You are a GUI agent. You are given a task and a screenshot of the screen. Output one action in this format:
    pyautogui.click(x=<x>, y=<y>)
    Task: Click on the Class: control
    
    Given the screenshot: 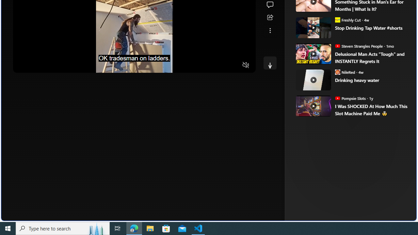 What is the action you would take?
    pyautogui.click(x=270, y=63)
    